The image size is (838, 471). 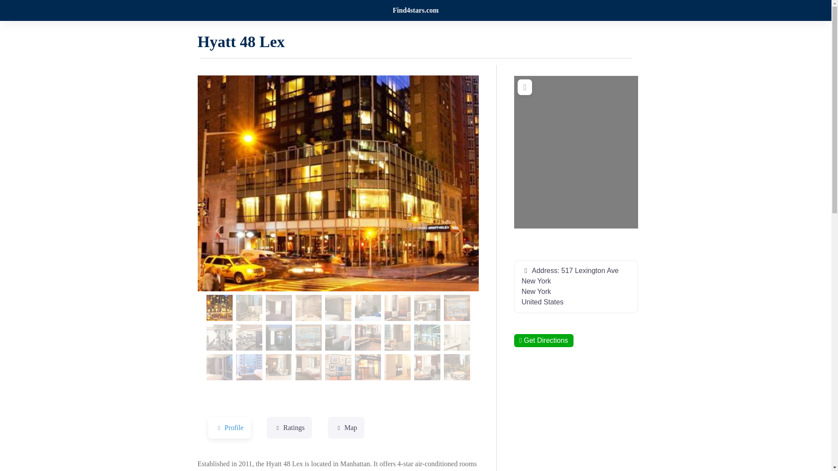 What do you see at coordinates (229, 427) in the screenshot?
I see `Profile` at bounding box center [229, 427].